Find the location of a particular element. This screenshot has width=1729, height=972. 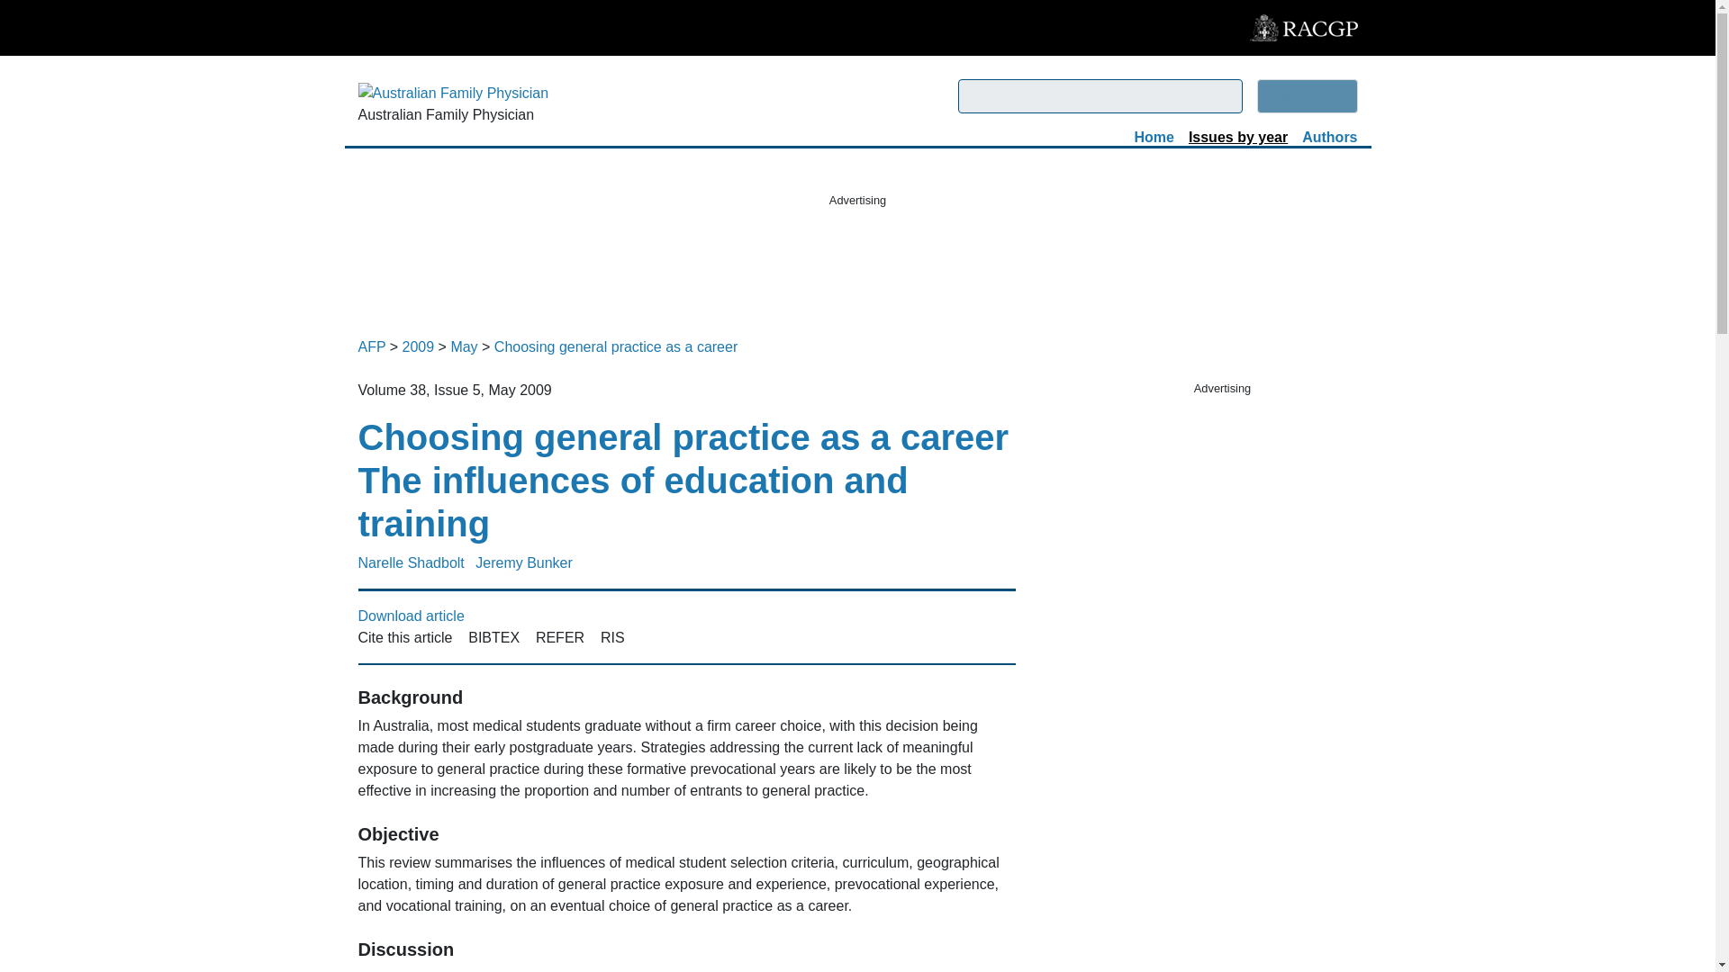

Download article is located at coordinates (411, 616).